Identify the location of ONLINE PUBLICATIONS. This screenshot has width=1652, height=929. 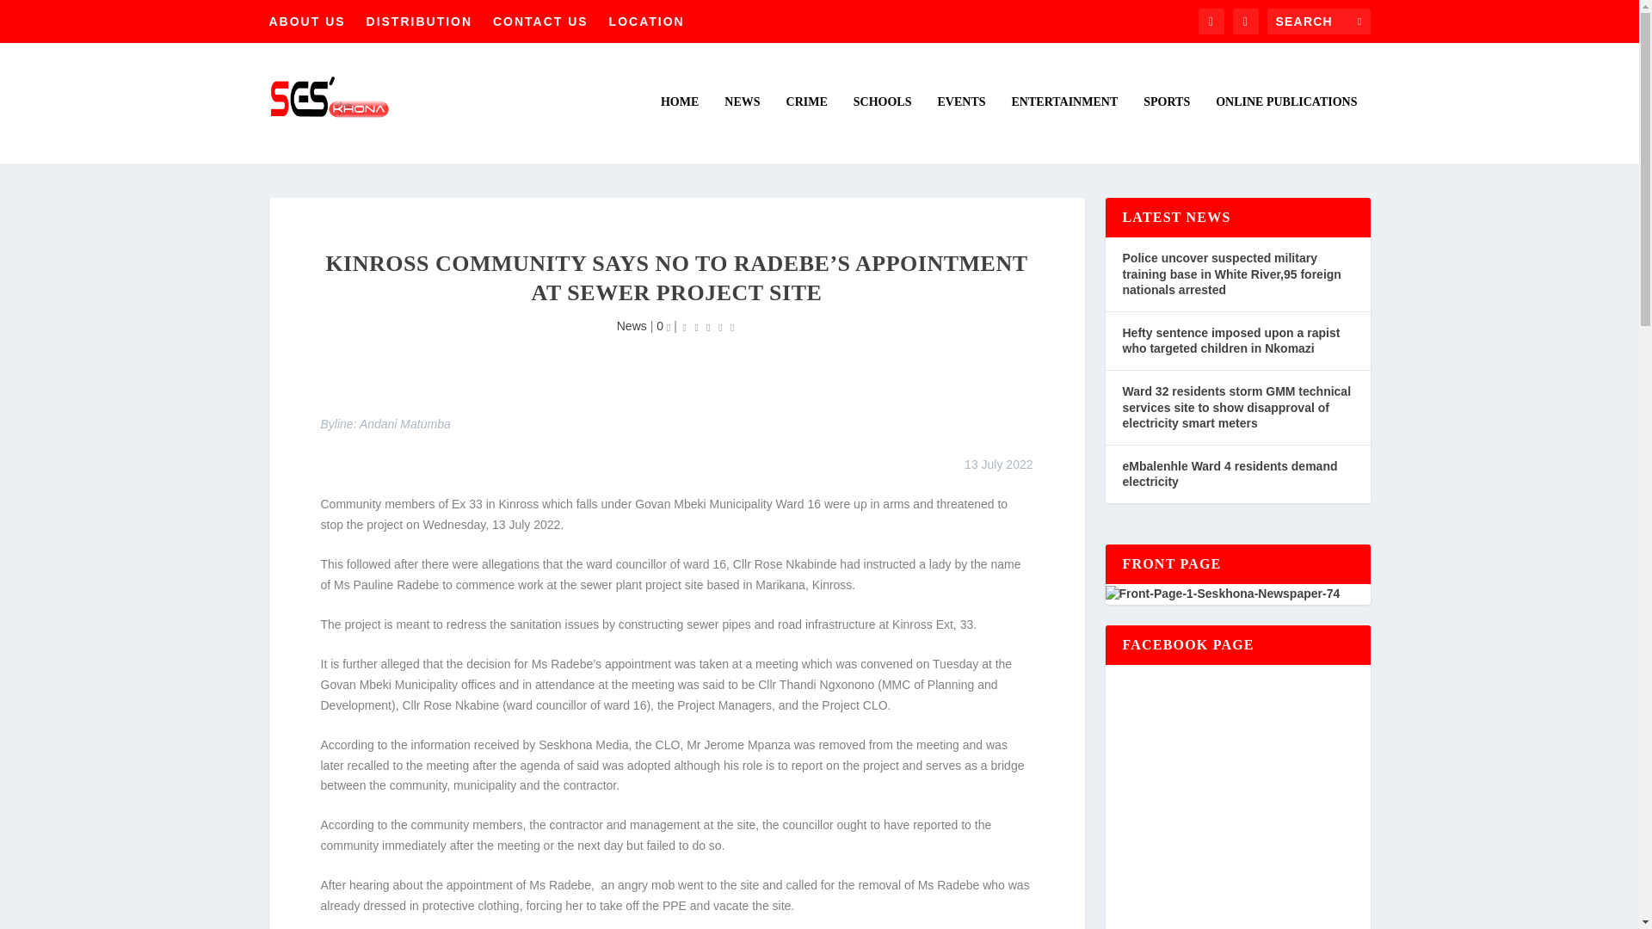
(1285, 129).